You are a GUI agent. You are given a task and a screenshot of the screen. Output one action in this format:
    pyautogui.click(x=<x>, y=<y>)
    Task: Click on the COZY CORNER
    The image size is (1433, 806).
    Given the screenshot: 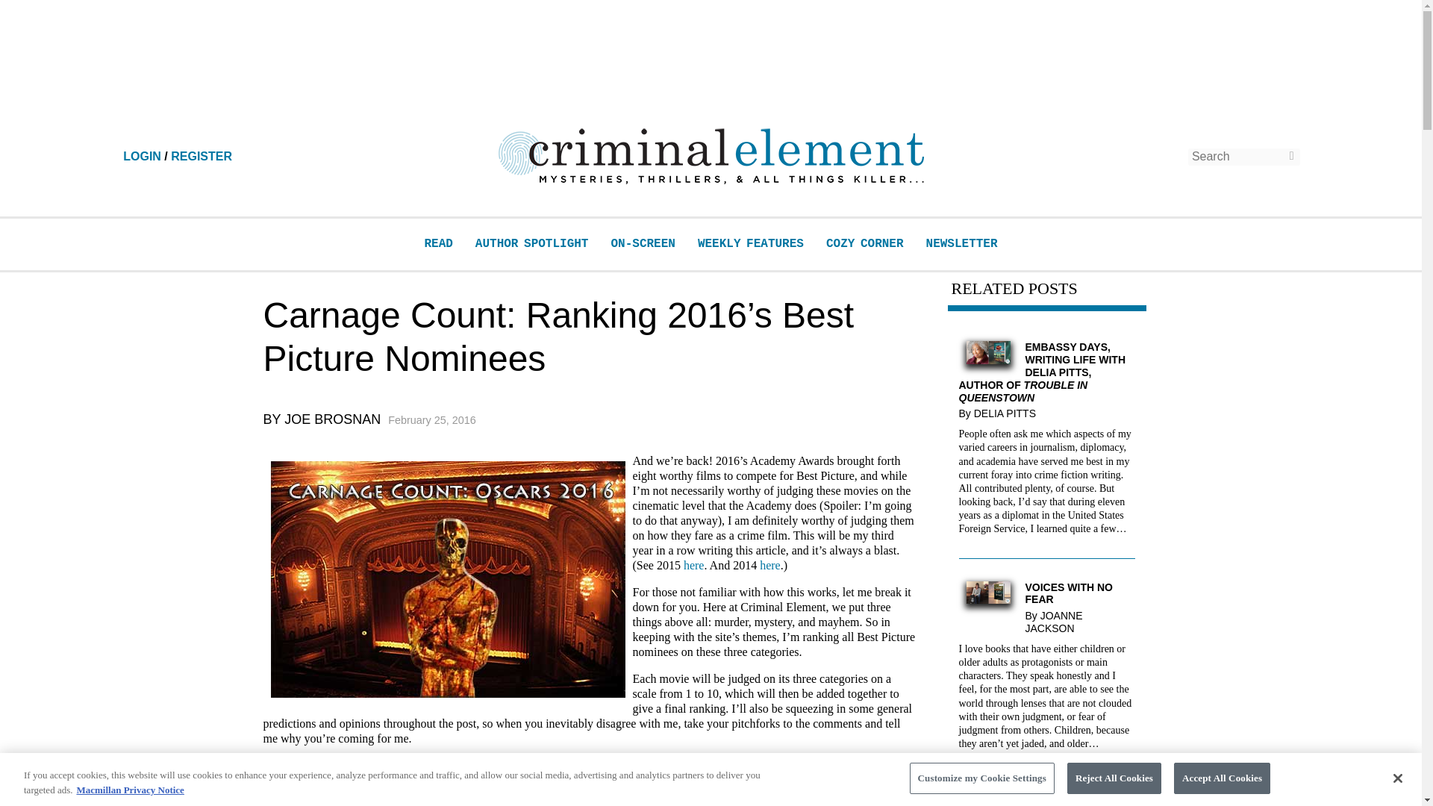 What is the action you would take?
    pyautogui.click(x=865, y=243)
    